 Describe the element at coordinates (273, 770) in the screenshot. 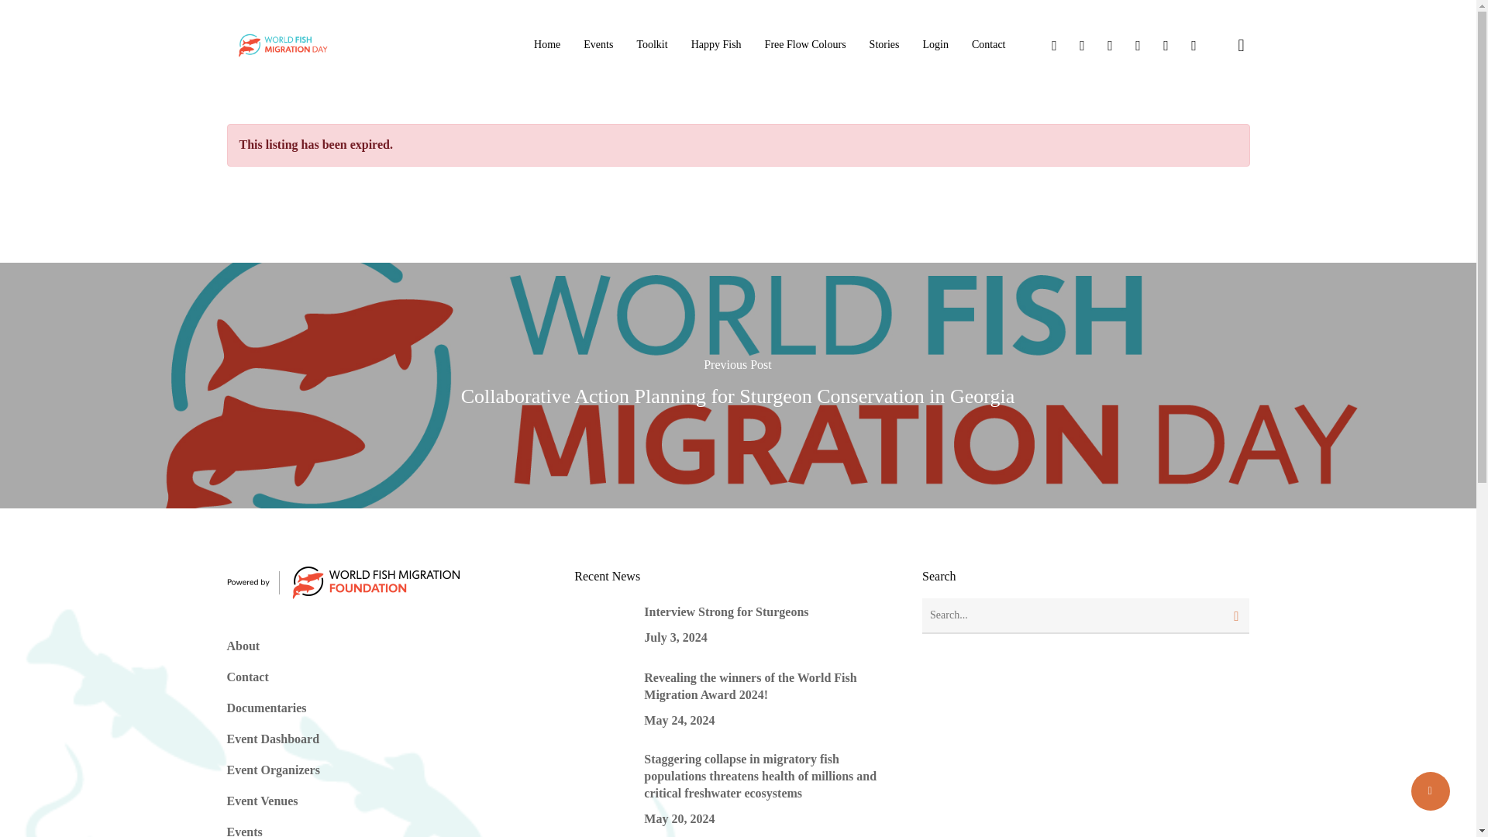

I see `Event Organizers` at that location.